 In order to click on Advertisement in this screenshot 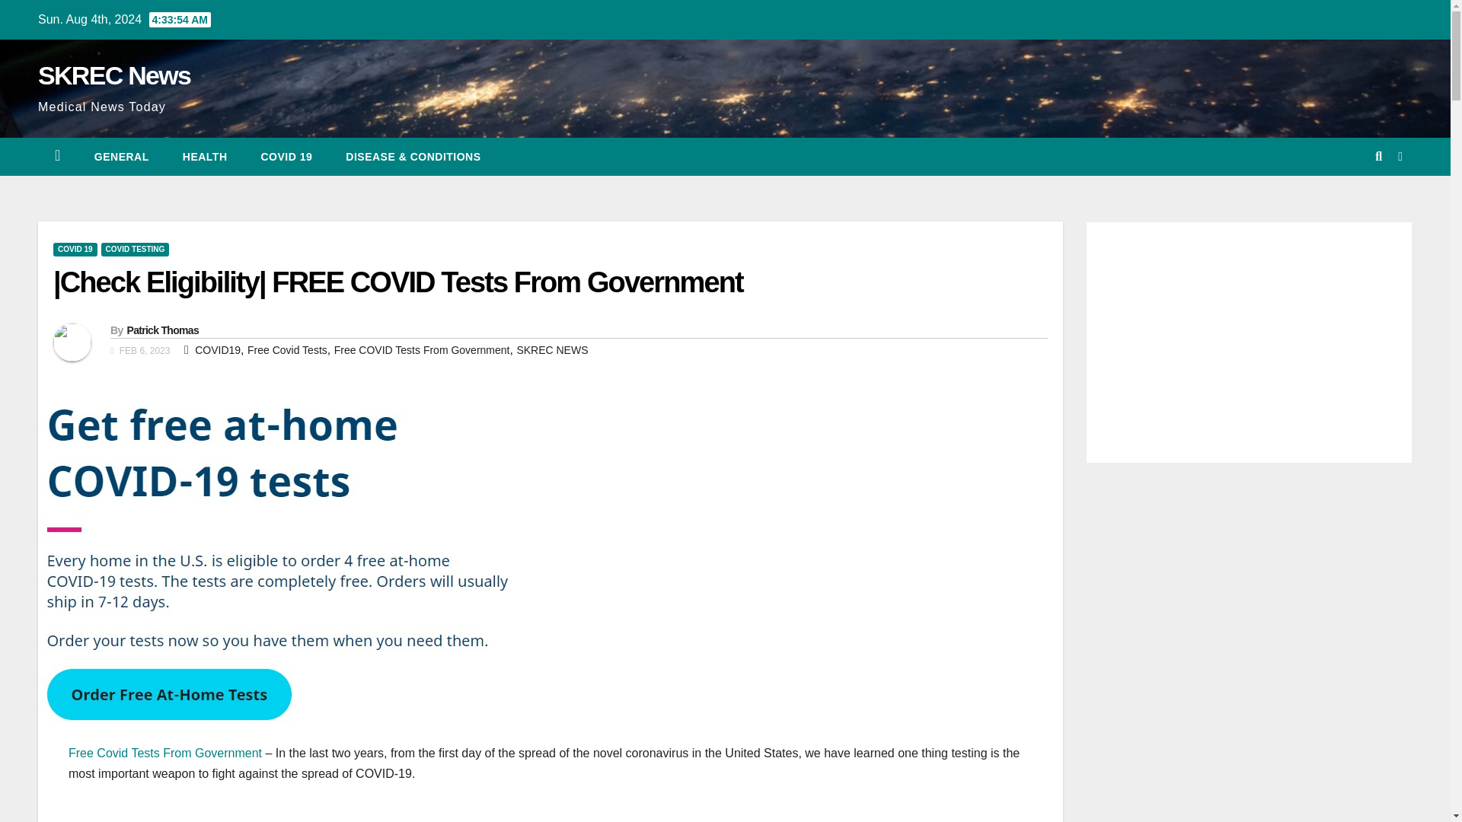, I will do `click(525, 810)`.